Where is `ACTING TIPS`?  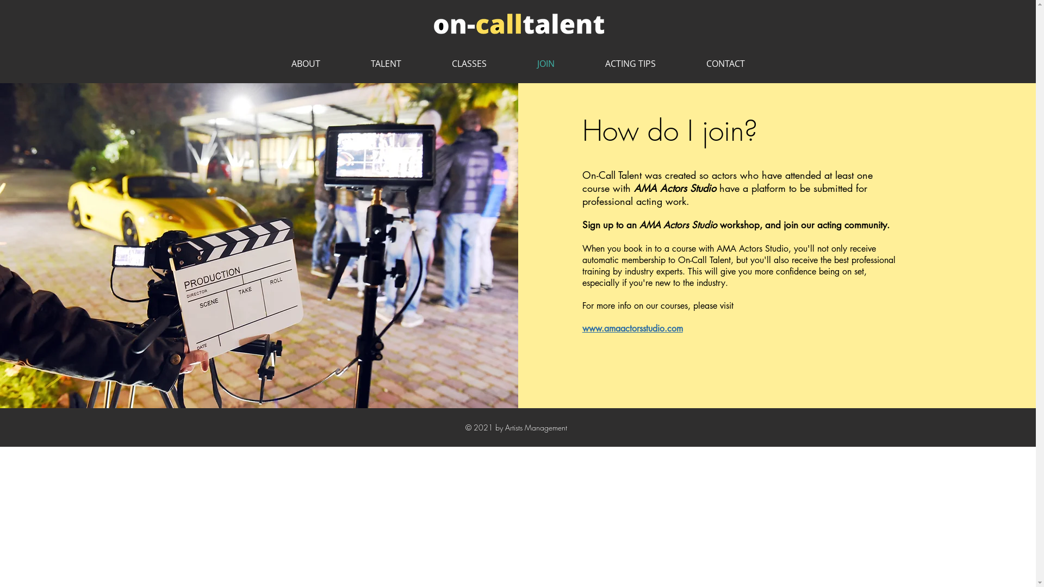 ACTING TIPS is located at coordinates (630, 64).